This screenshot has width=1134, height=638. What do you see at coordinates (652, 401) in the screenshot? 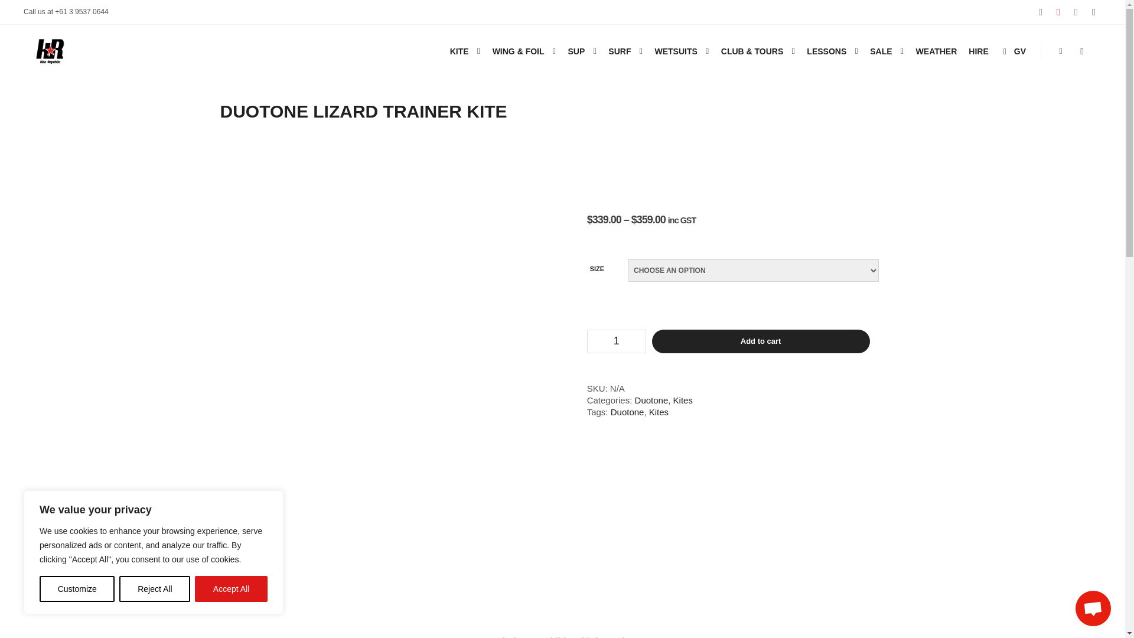
I see `Duotone` at bounding box center [652, 401].